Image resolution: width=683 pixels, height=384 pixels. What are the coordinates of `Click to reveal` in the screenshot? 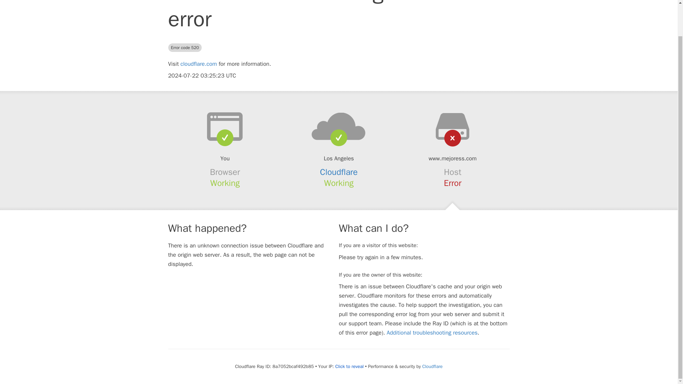 It's located at (349, 366).